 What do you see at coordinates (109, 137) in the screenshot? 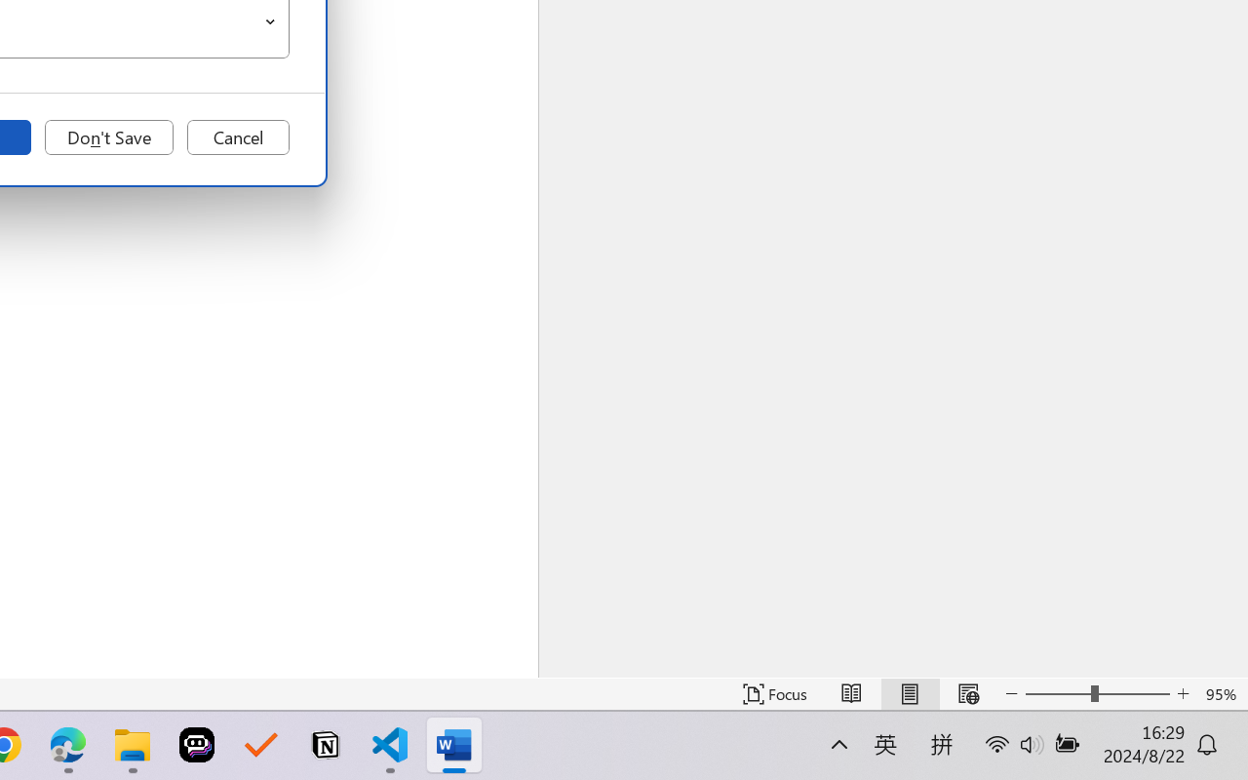
I see `Don't Save` at bounding box center [109, 137].